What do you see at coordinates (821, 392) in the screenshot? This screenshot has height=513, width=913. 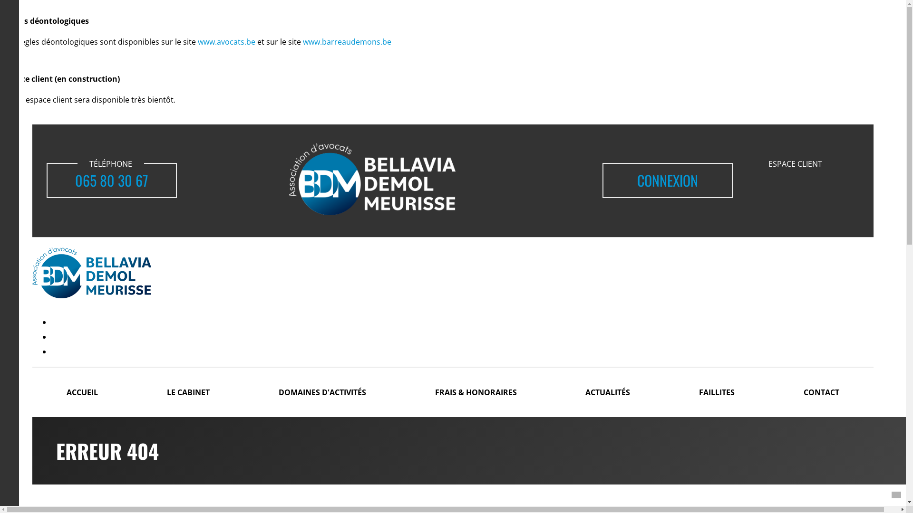 I see `CONTACT` at bounding box center [821, 392].